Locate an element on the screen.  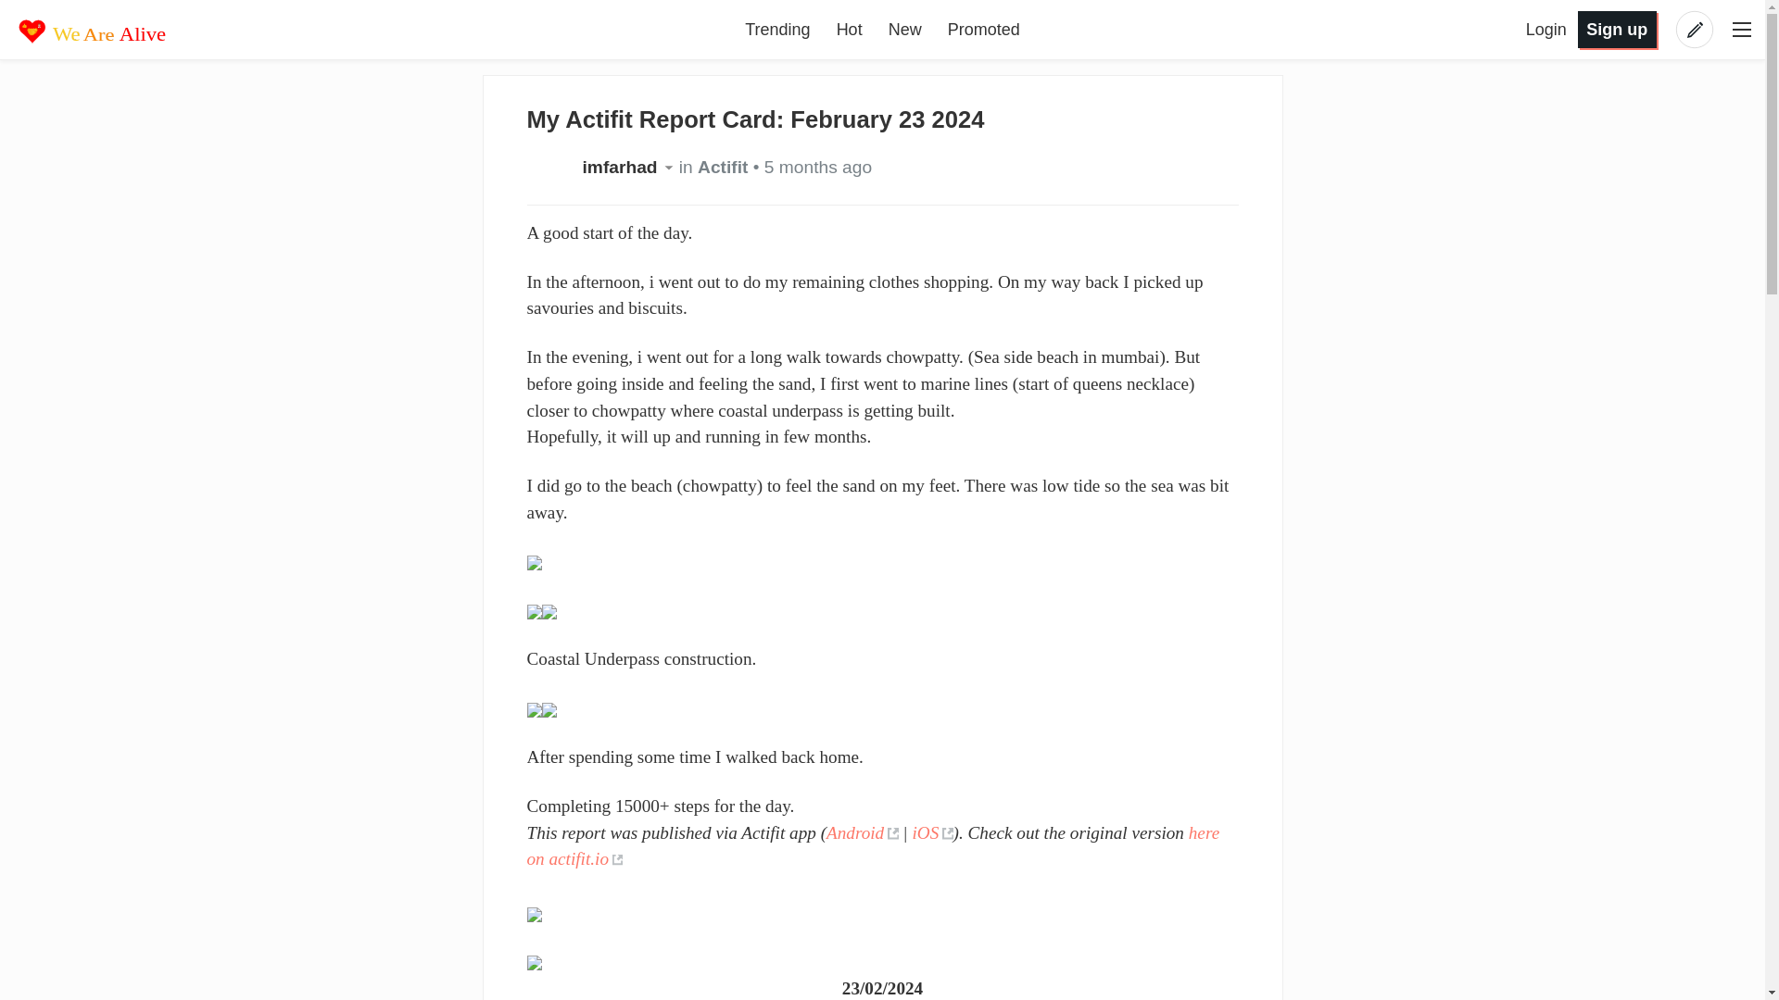
iOS is located at coordinates (931, 832).